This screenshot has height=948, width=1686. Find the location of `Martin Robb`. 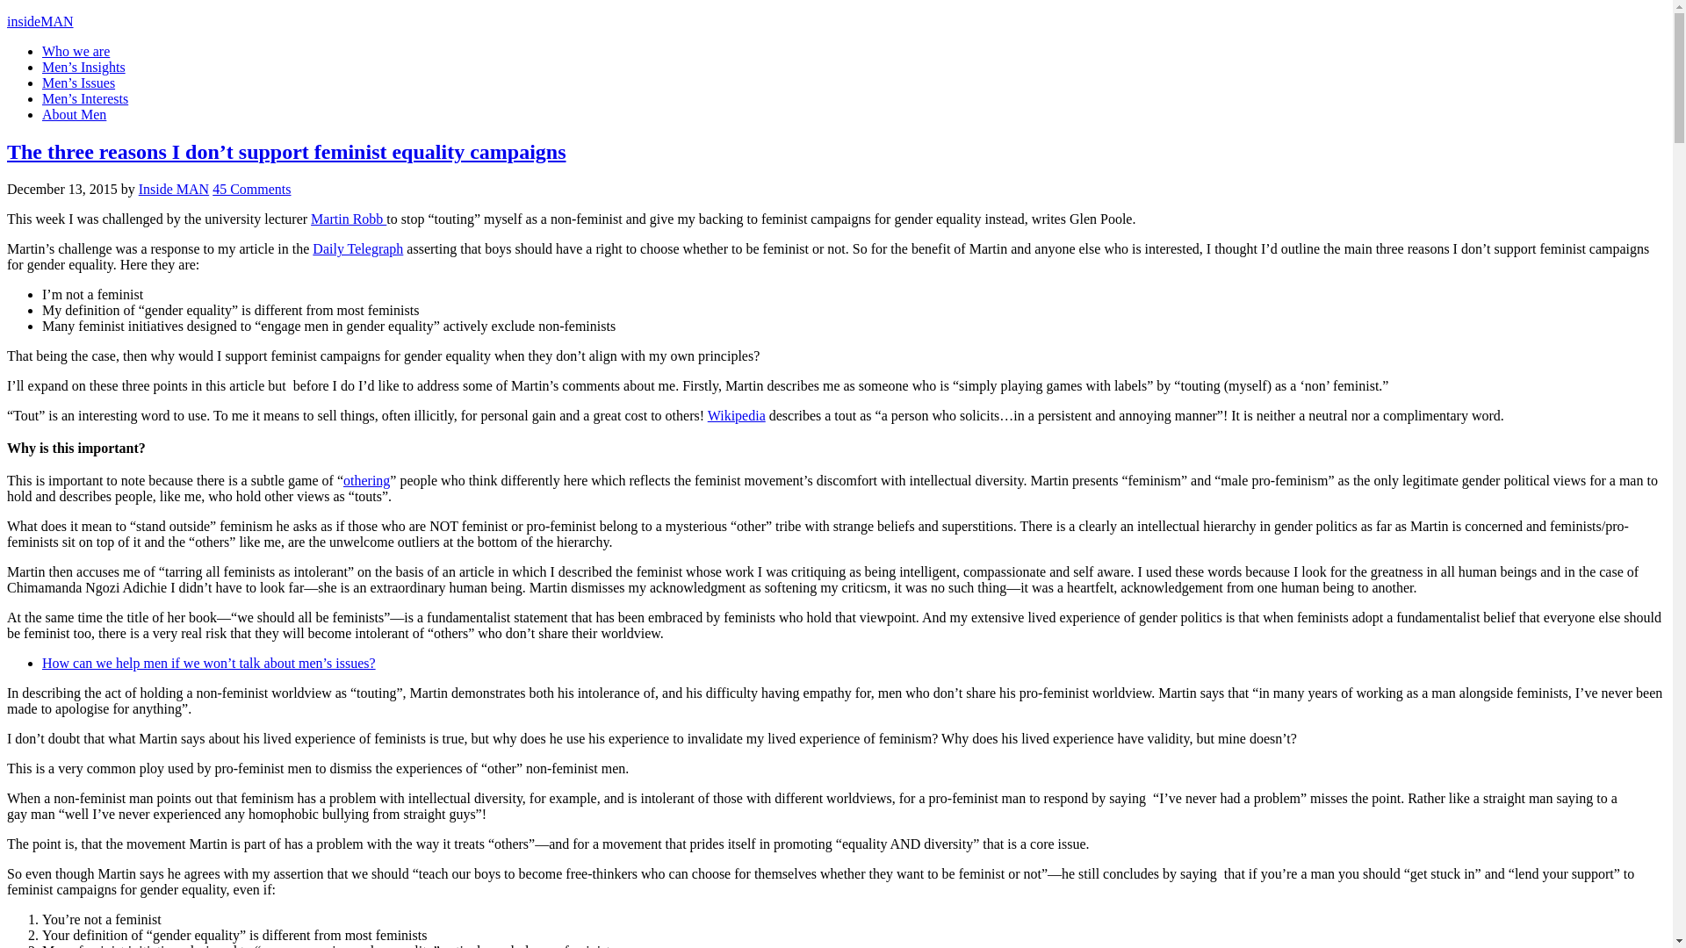

Martin Robb is located at coordinates (348, 219).